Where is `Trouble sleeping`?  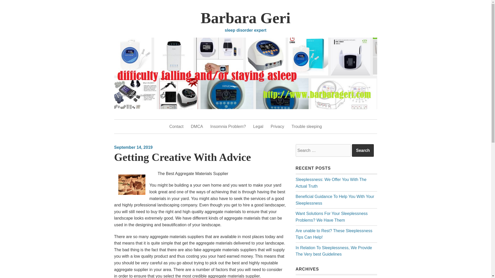 Trouble sleeping is located at coordinates (307, 127).